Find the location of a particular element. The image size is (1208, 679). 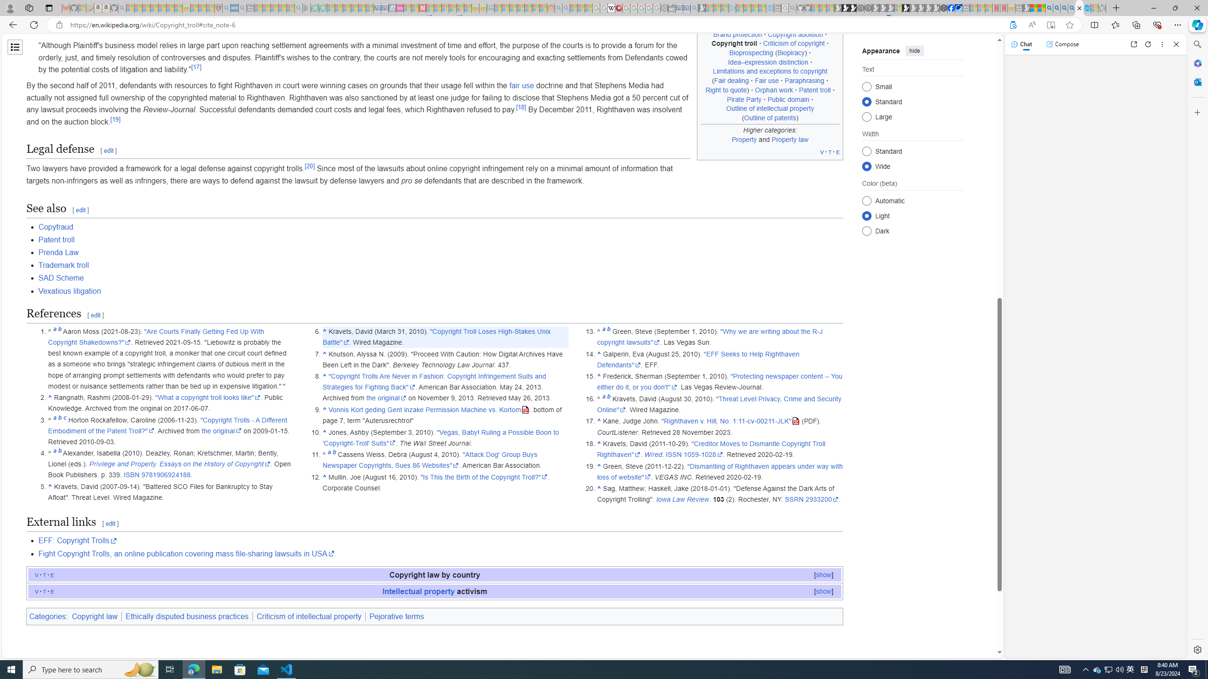

Copilot (Ctrl+Shift+.) is located at coordinates (1197, 25).